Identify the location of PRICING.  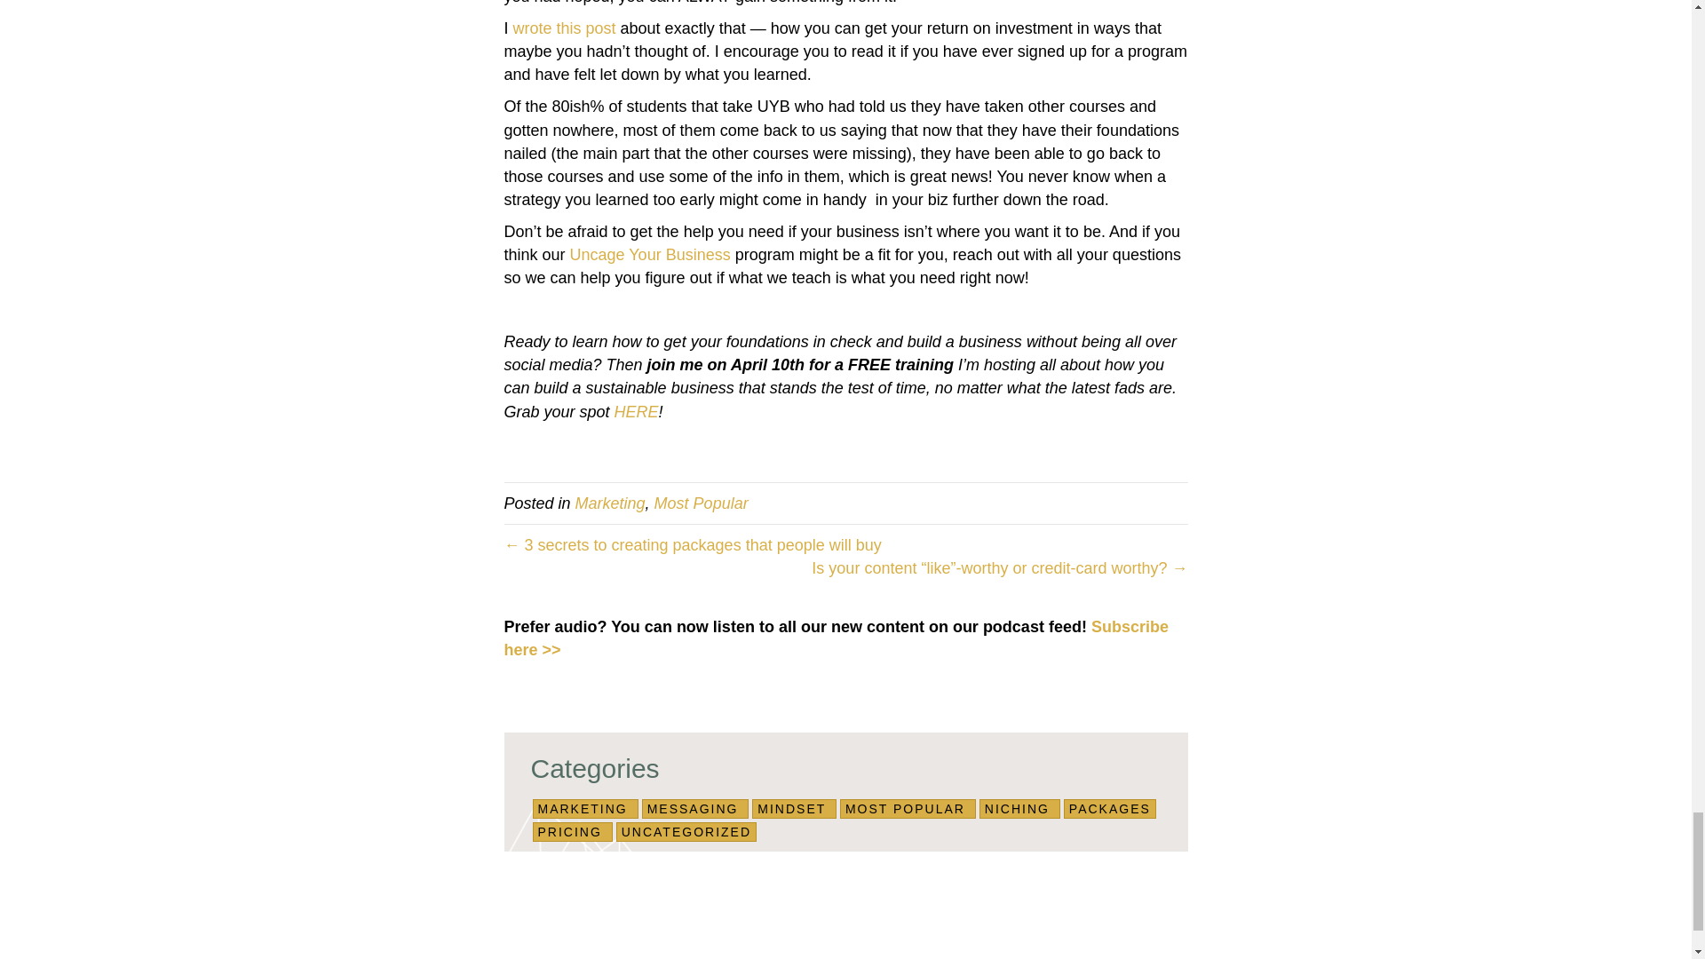
(570, 831).